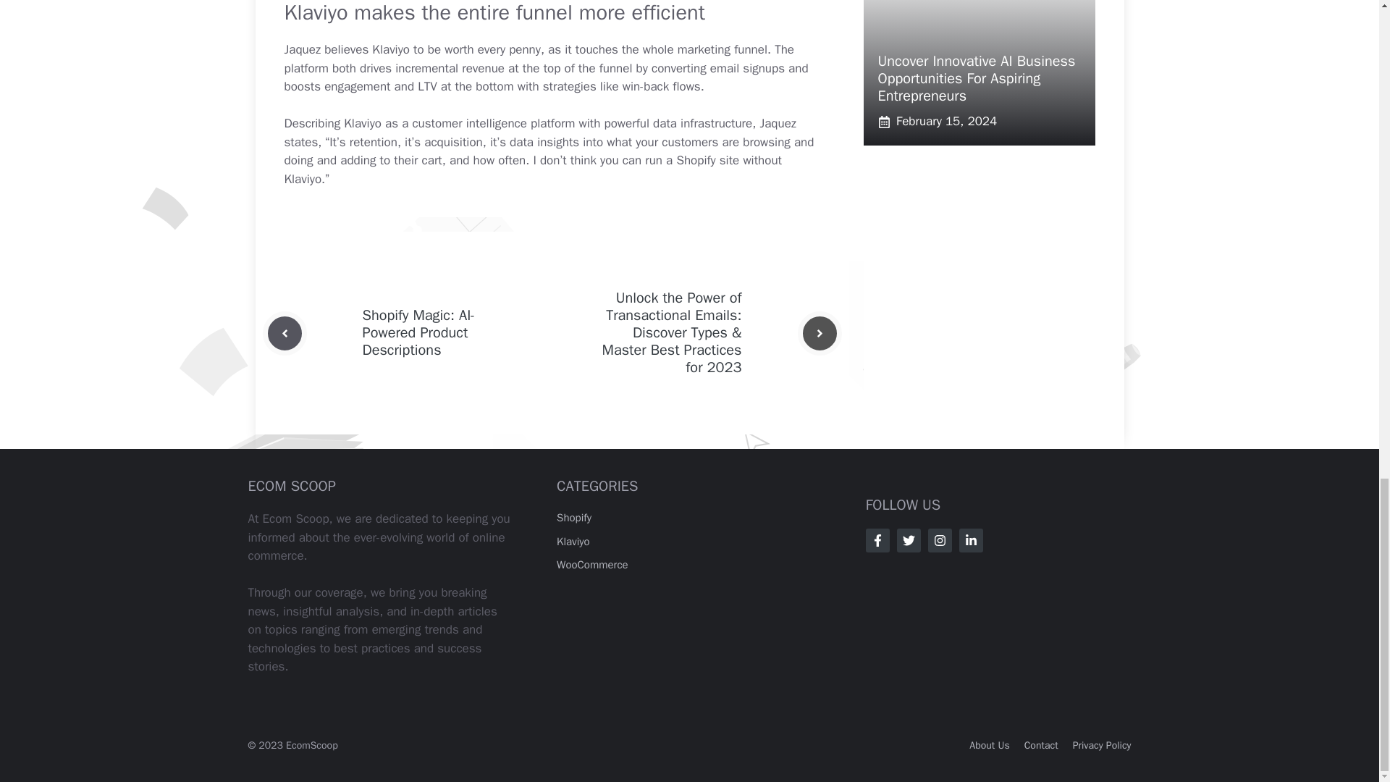  I want to click on About Us, so click(989, 744).